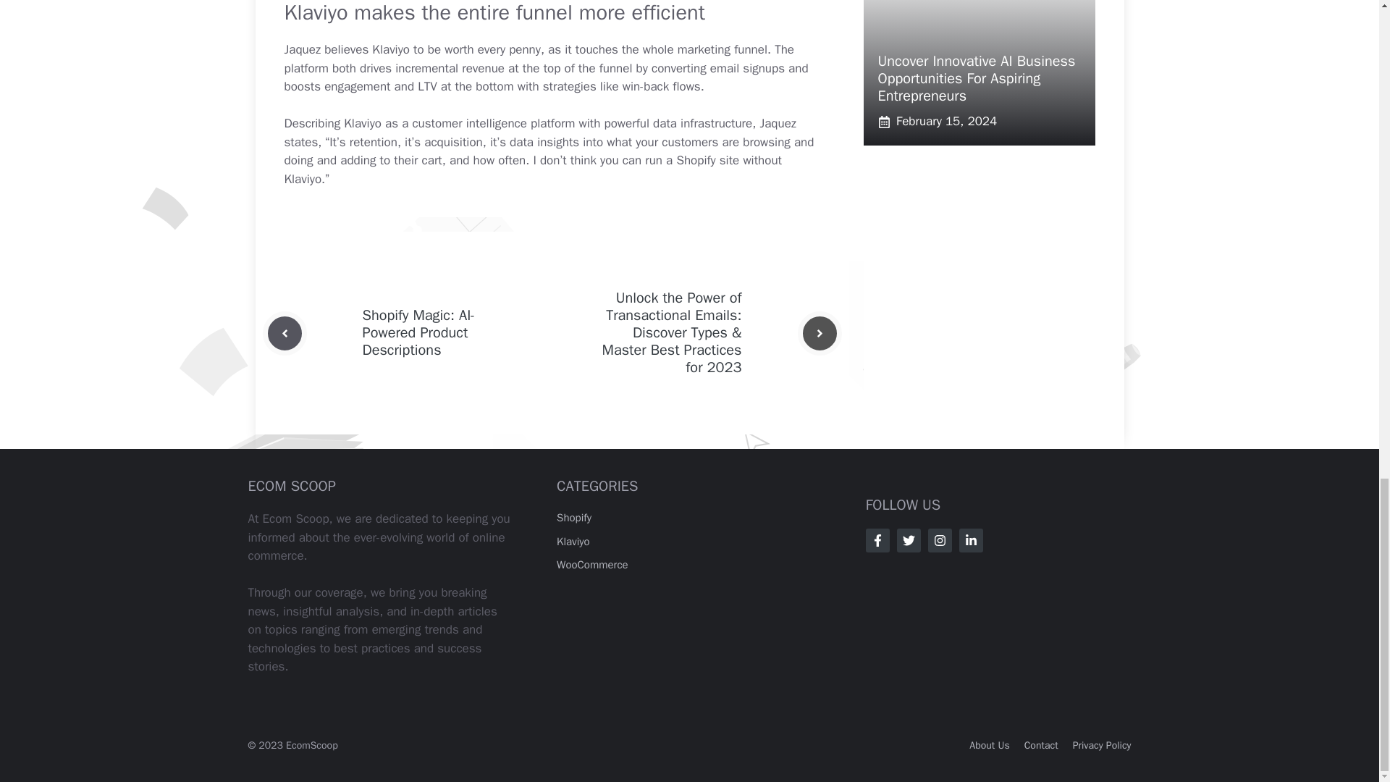  I want to click on About Us, so click(989, 744).